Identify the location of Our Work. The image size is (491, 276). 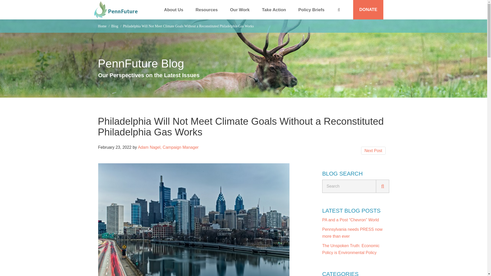
(240, 10).